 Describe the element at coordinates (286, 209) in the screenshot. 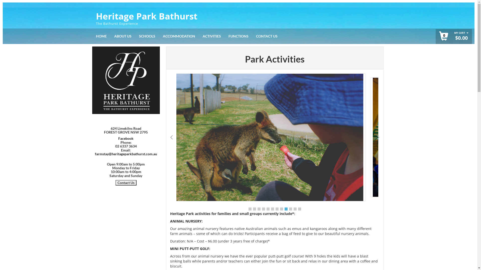

I see `9` at that location.